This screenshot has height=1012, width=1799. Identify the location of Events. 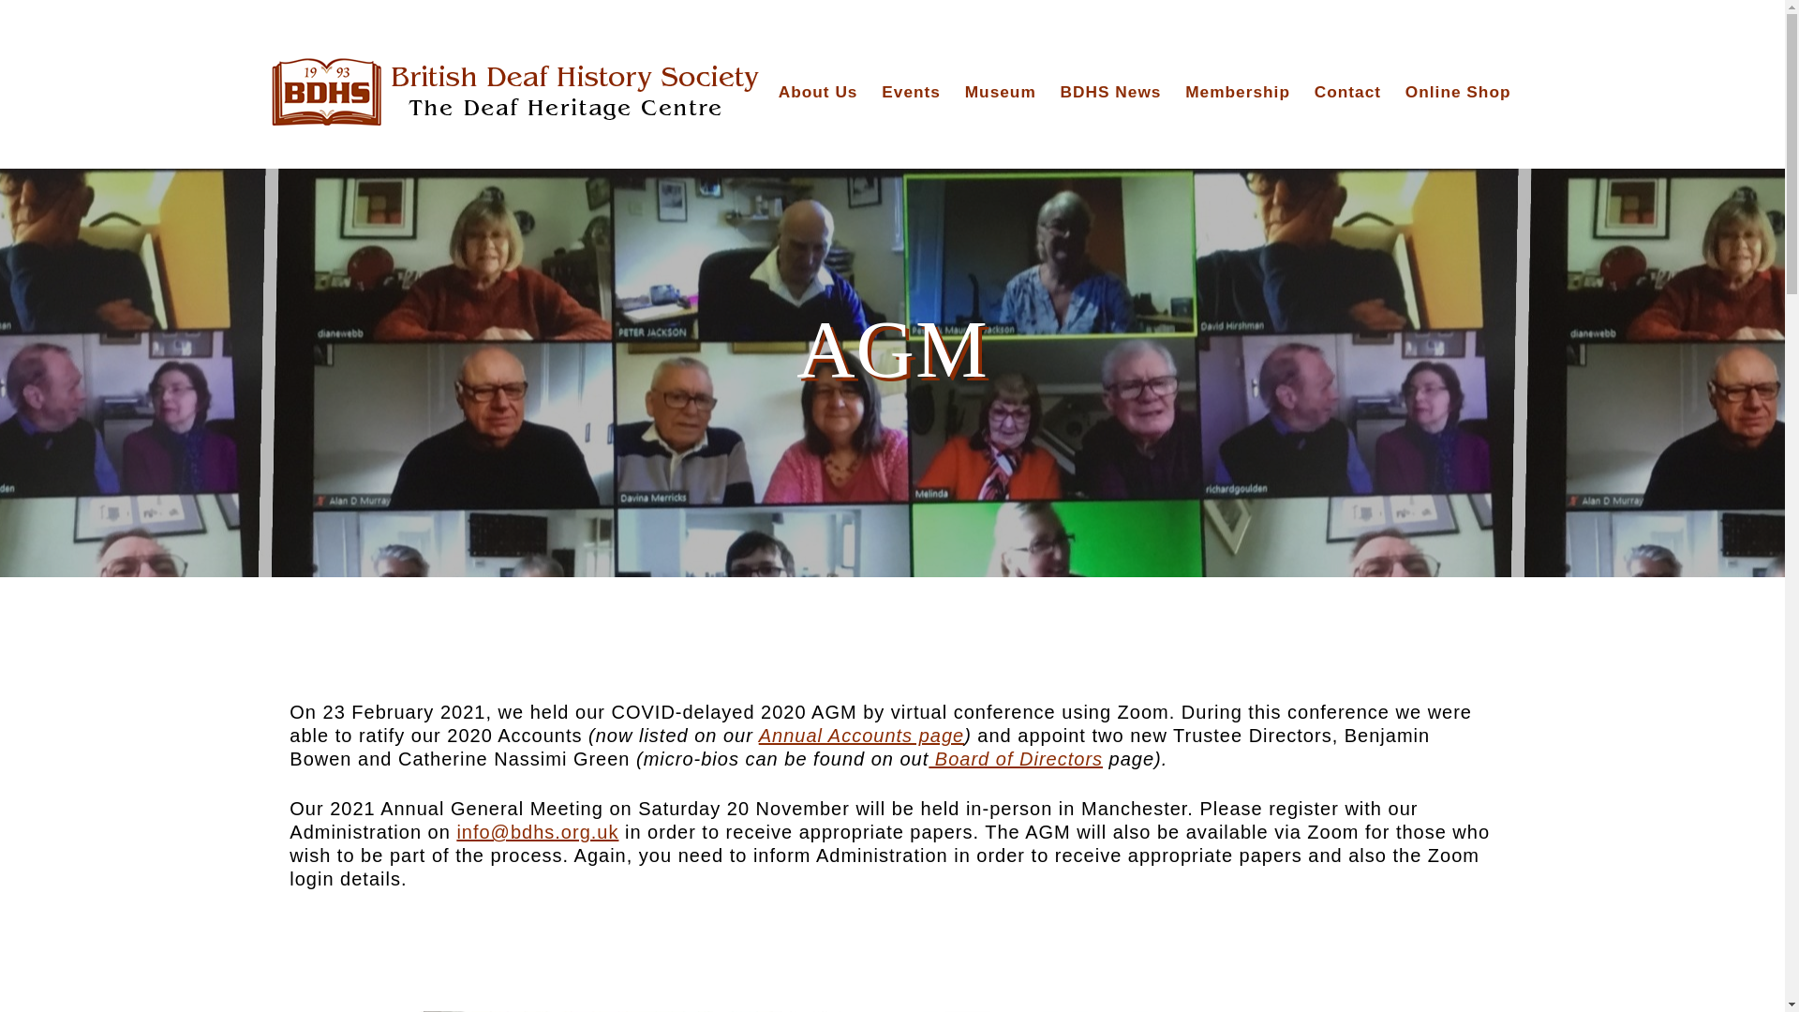
(911, 92).